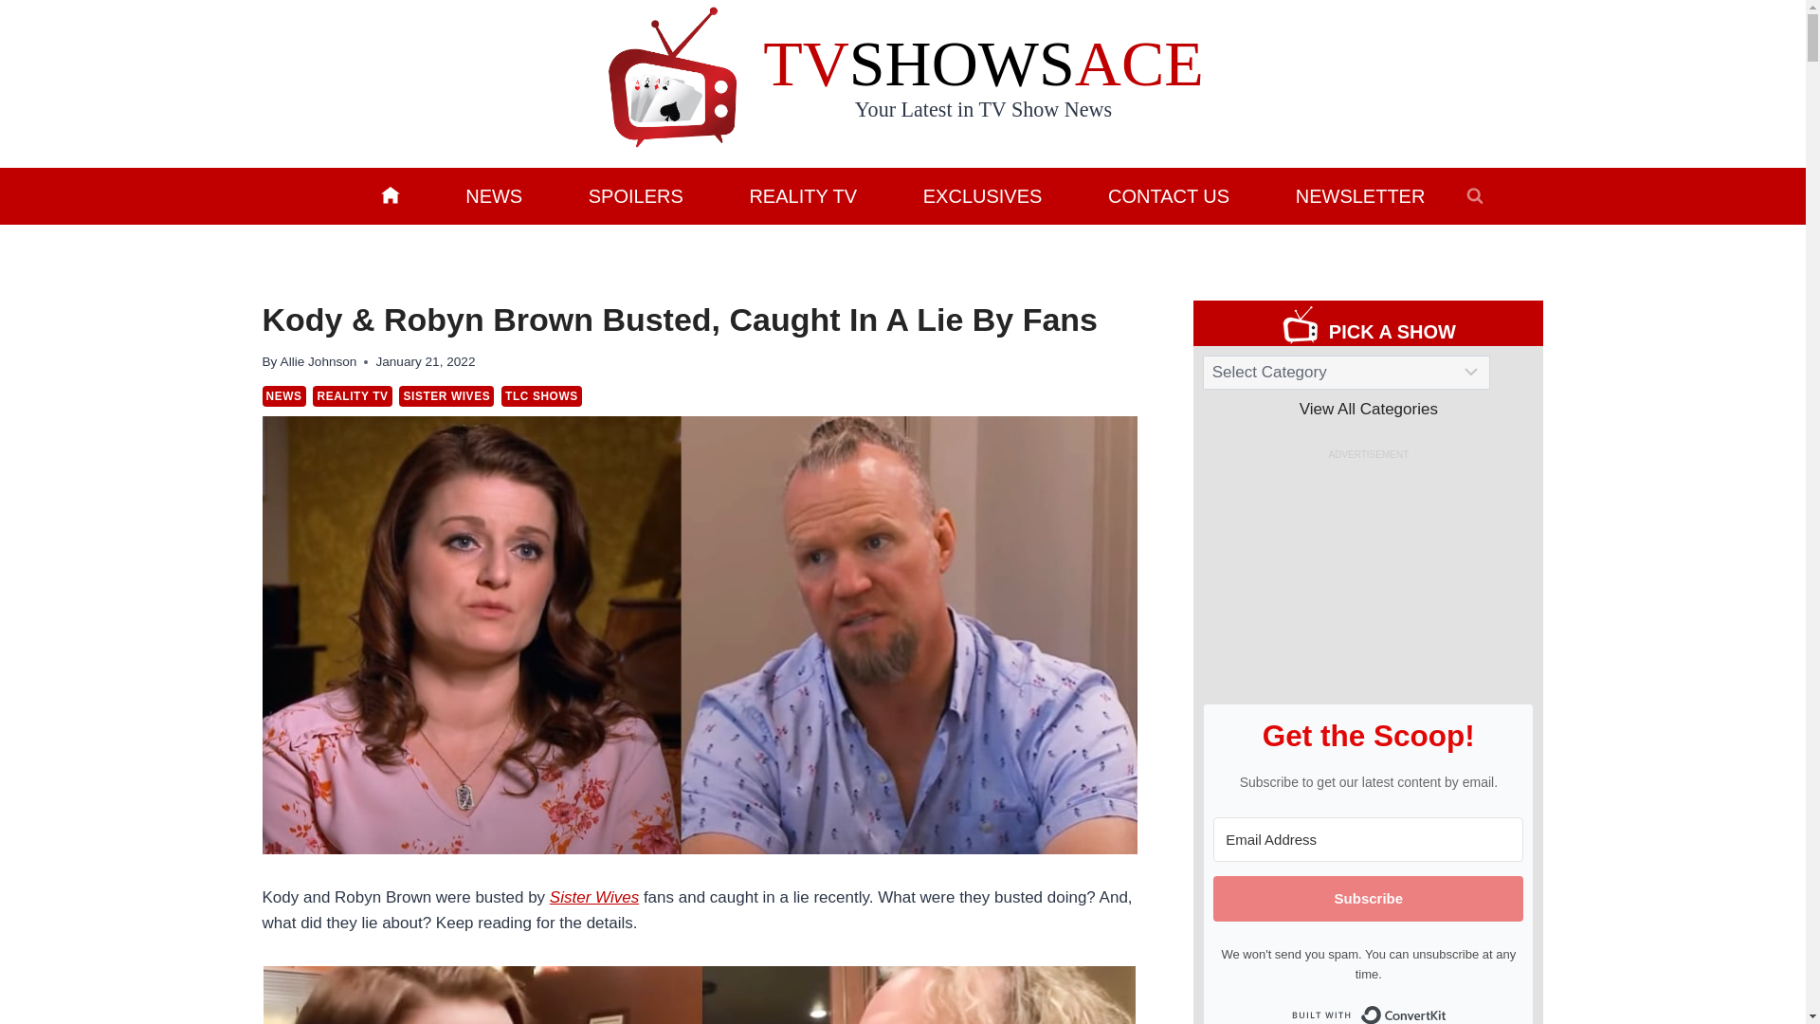  What do you see at coordinates (318, 360) in the screenshot?
I see `Allie Johnson` at bounding box center [318, 360].